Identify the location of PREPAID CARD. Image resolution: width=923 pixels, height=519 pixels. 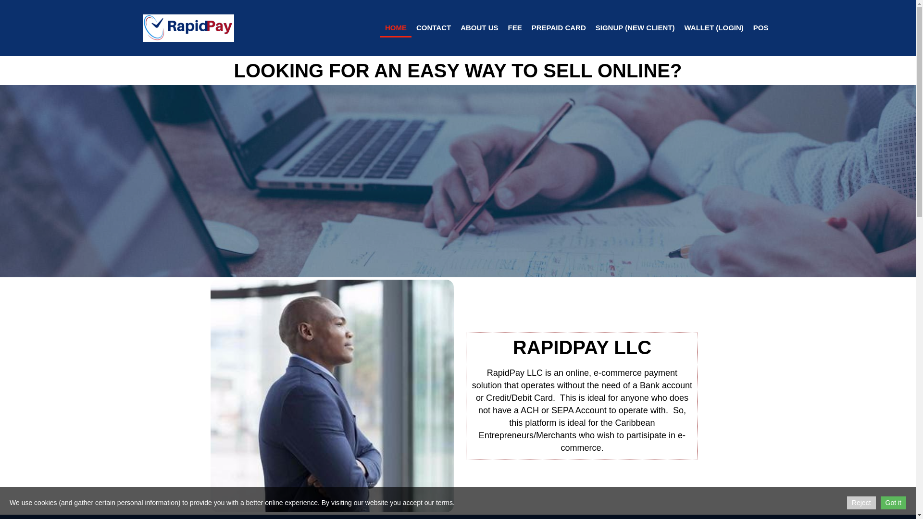
(559, 27).